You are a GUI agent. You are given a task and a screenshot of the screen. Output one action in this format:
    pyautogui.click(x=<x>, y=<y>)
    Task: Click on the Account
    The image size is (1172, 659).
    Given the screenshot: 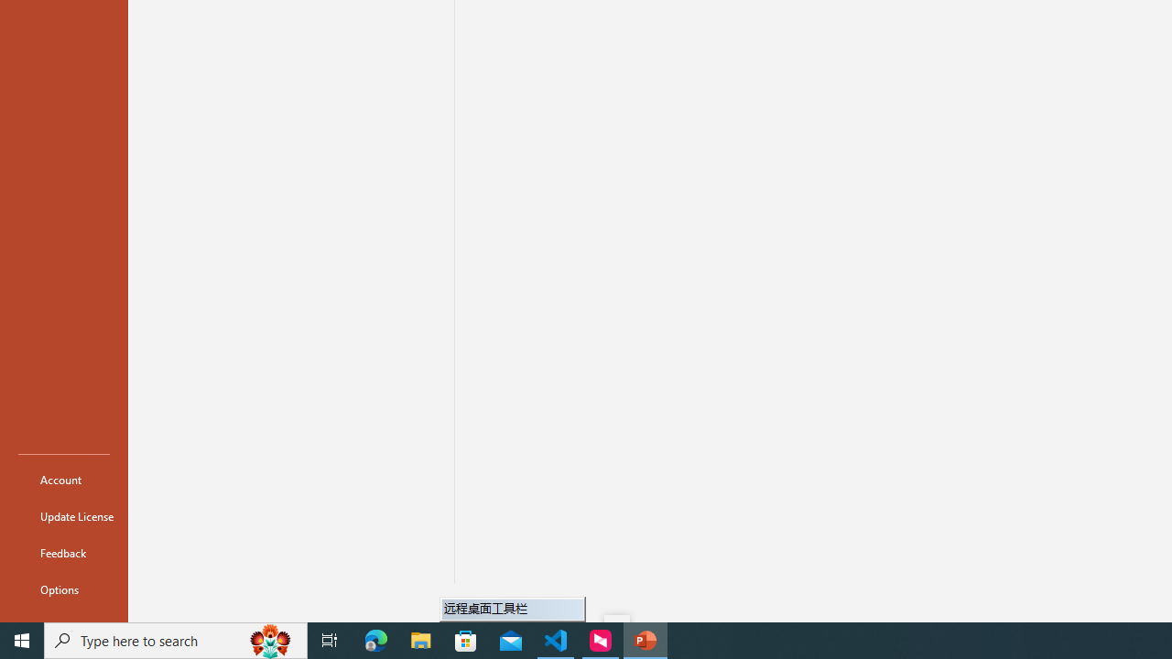 What is the action you would take?
    pyautogui.click(x=64, y=480)
    